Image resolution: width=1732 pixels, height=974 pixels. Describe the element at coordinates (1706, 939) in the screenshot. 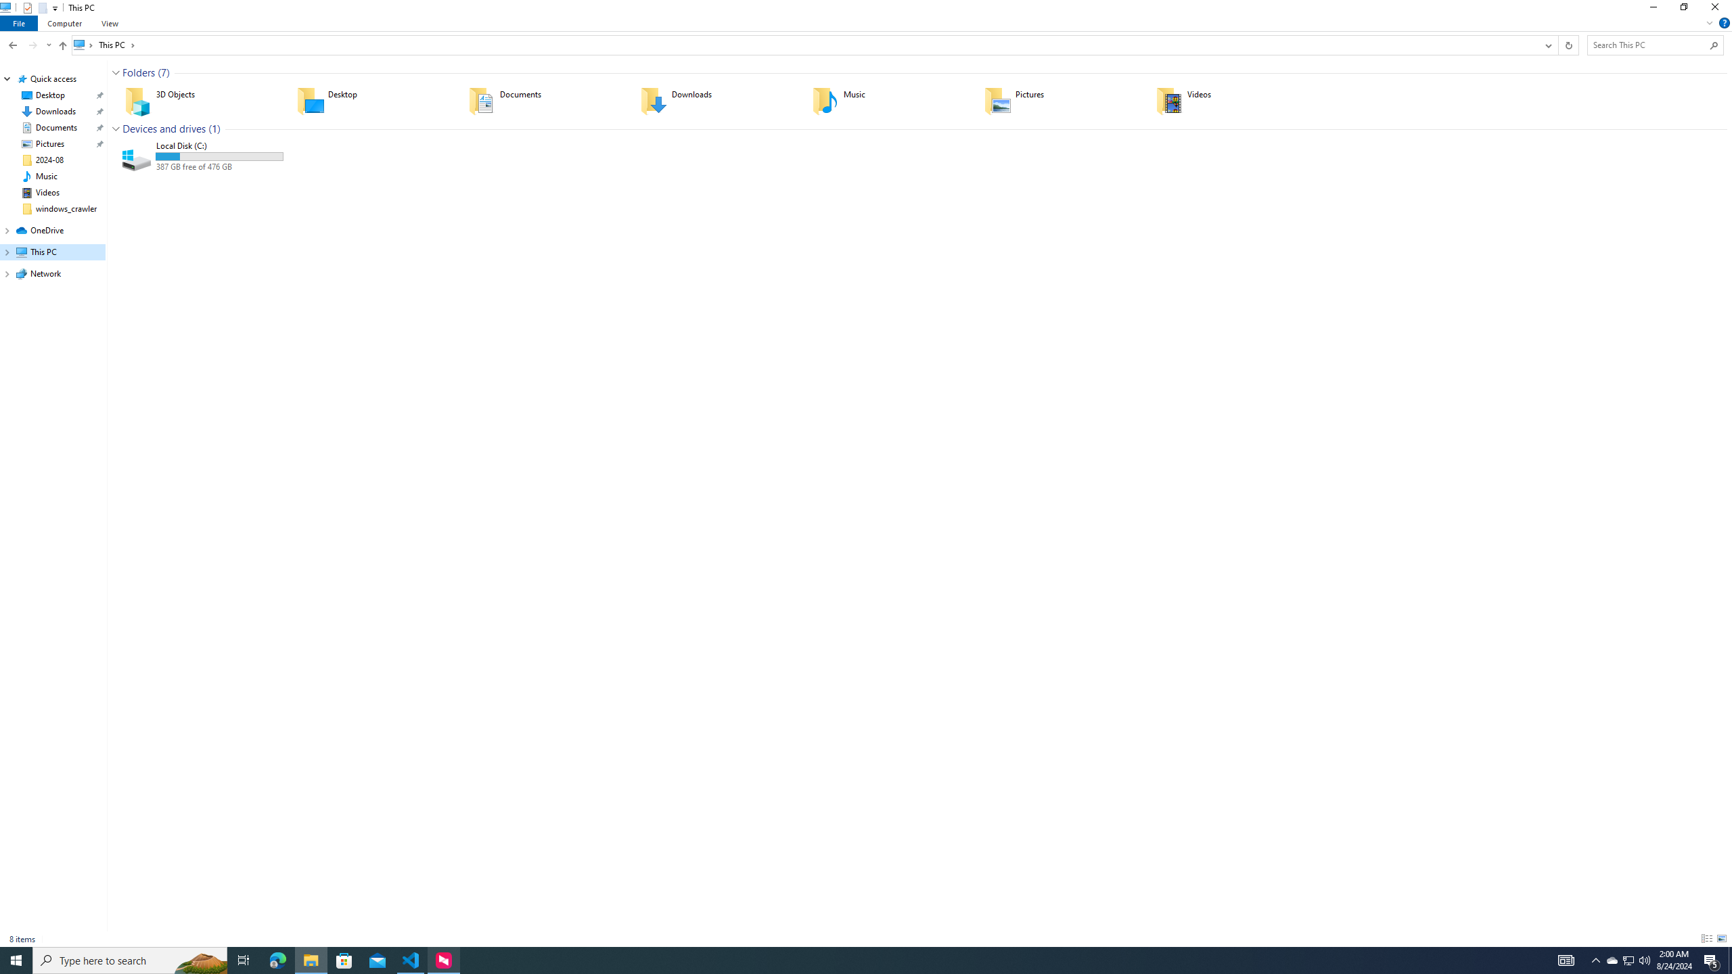

I see `Details` at that location.